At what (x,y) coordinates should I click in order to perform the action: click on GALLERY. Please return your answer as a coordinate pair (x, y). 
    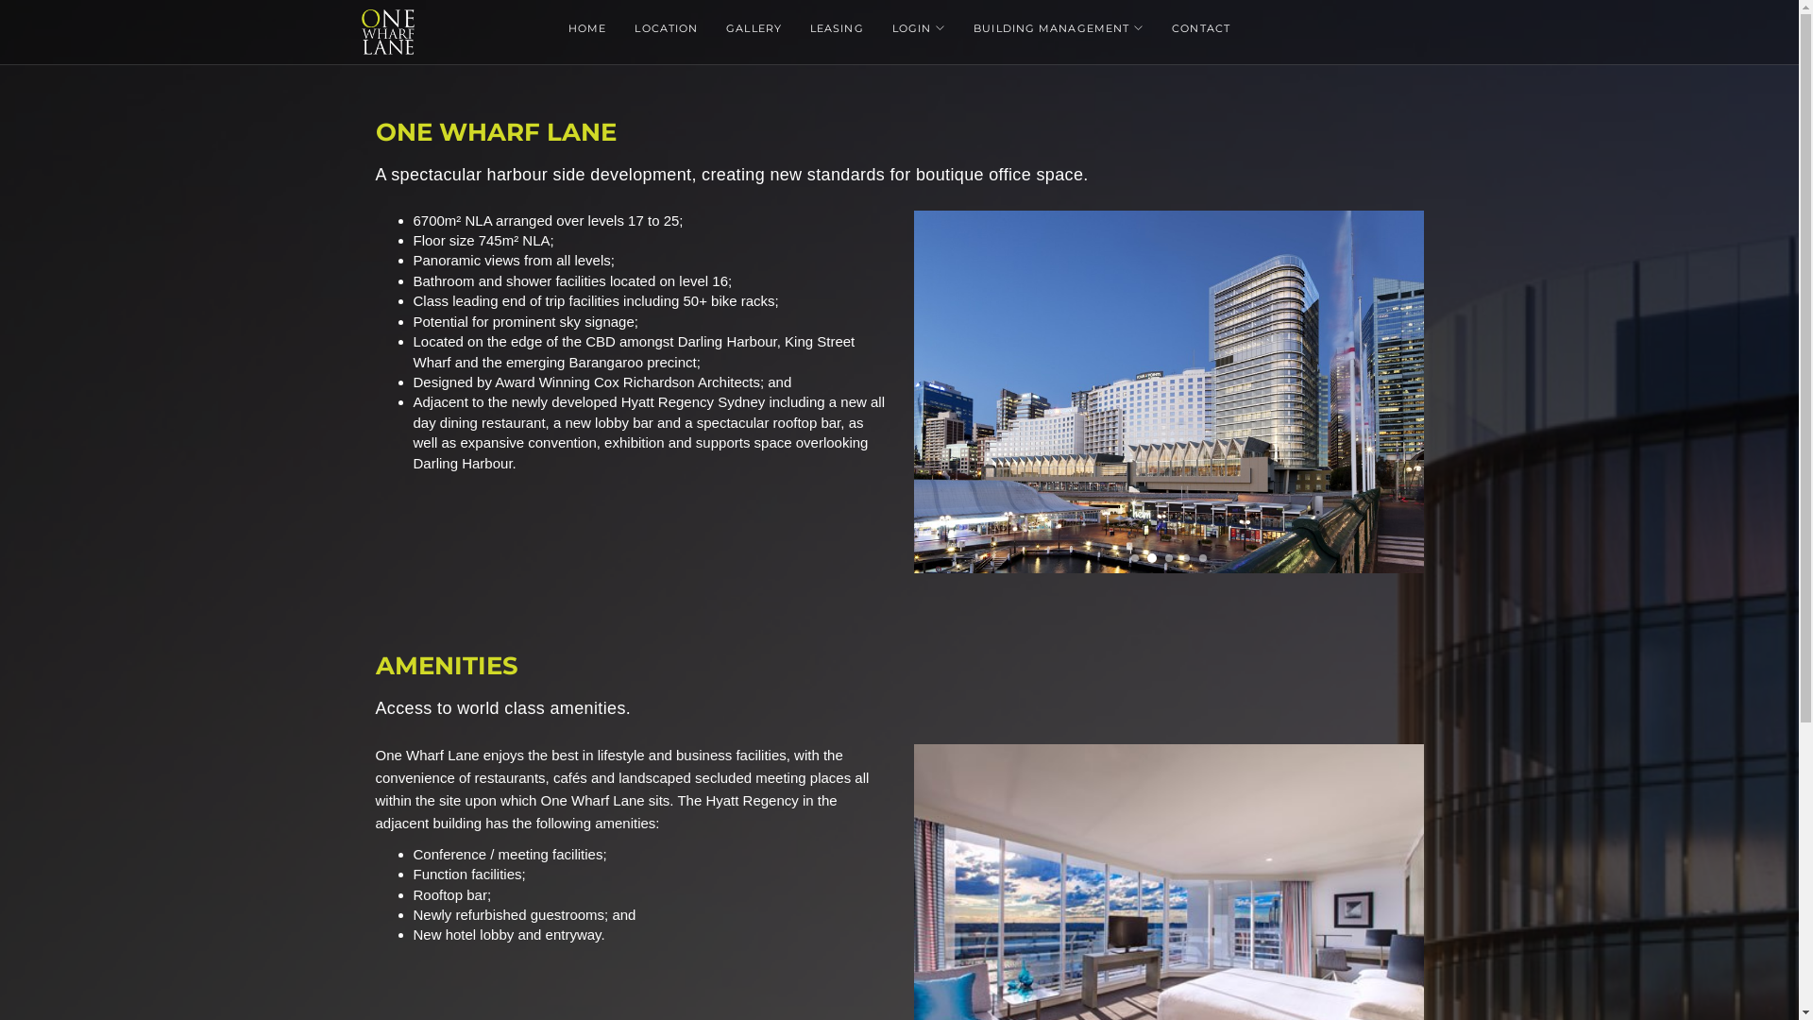
    Looking at the image, I should click on (754, 29).